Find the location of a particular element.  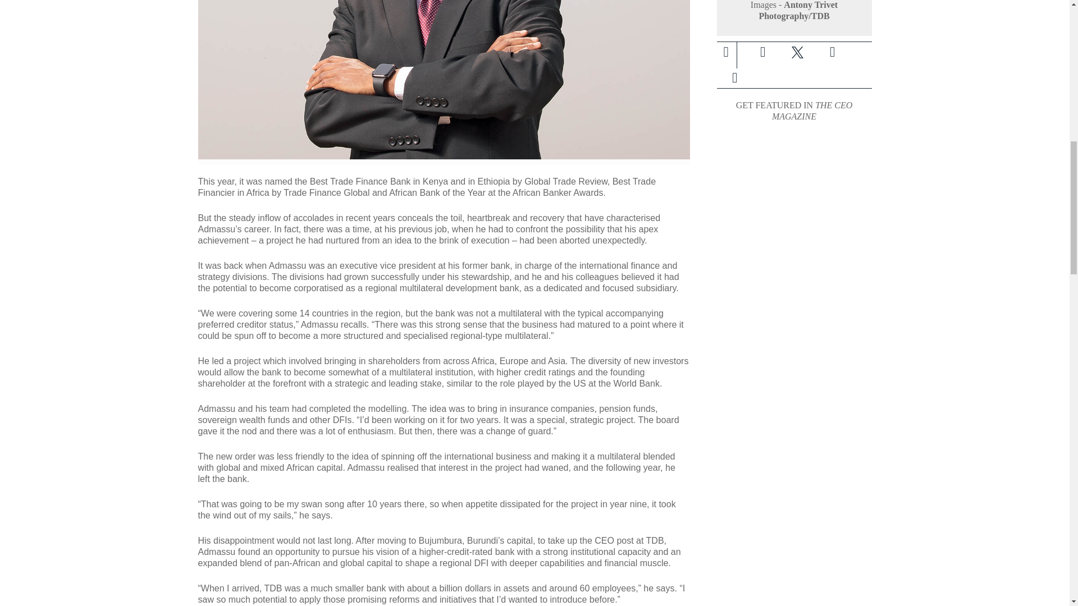

Subscribe is located at coordinates (734, 77).